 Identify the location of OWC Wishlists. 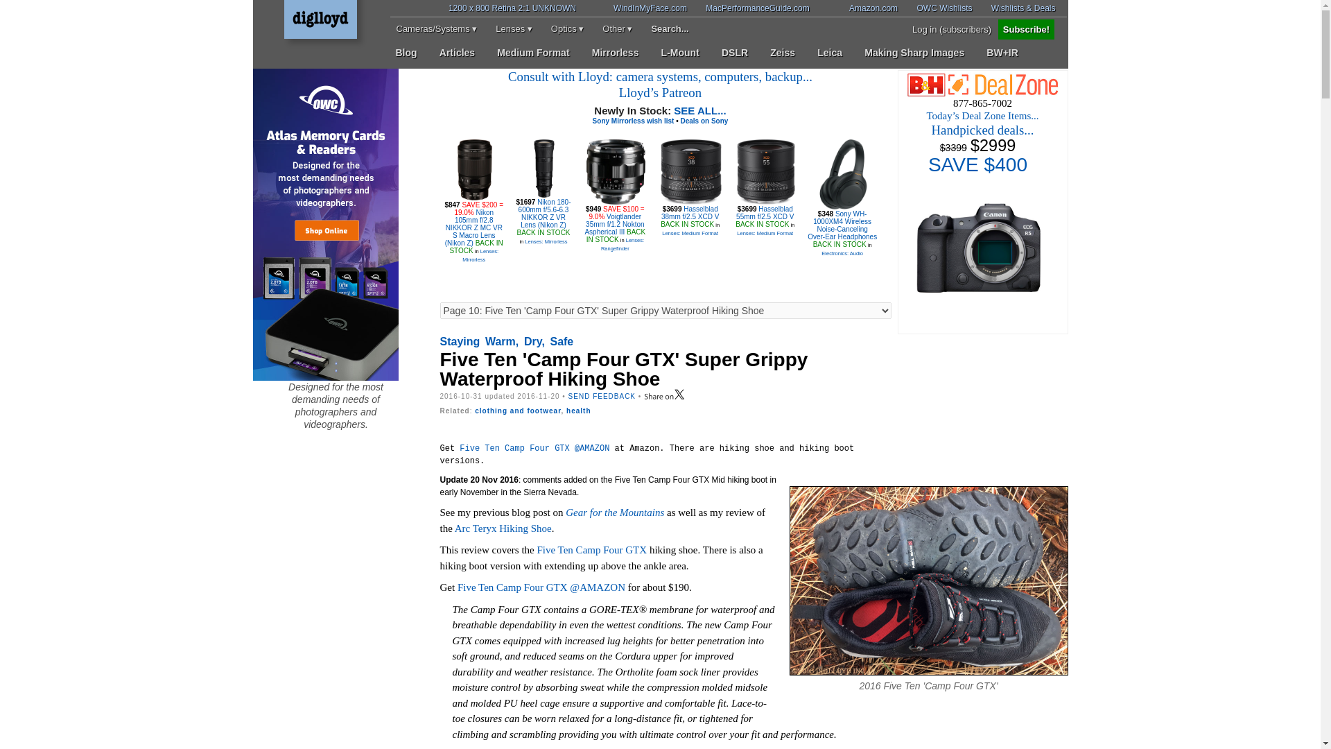
(935, 8).